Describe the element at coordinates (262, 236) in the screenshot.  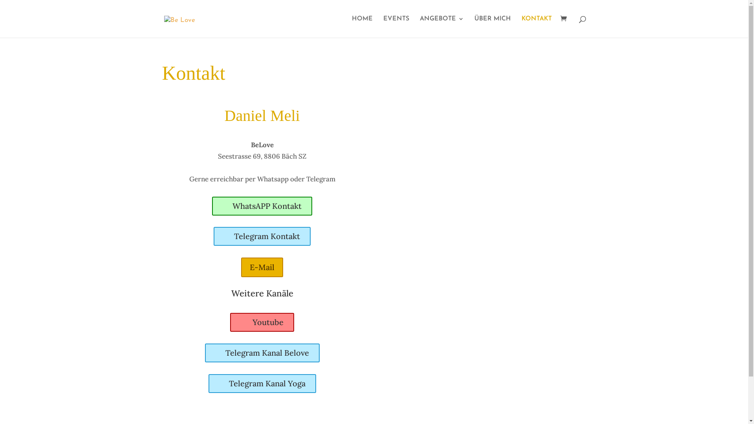
I see `Telegram Kontakt` at that location.